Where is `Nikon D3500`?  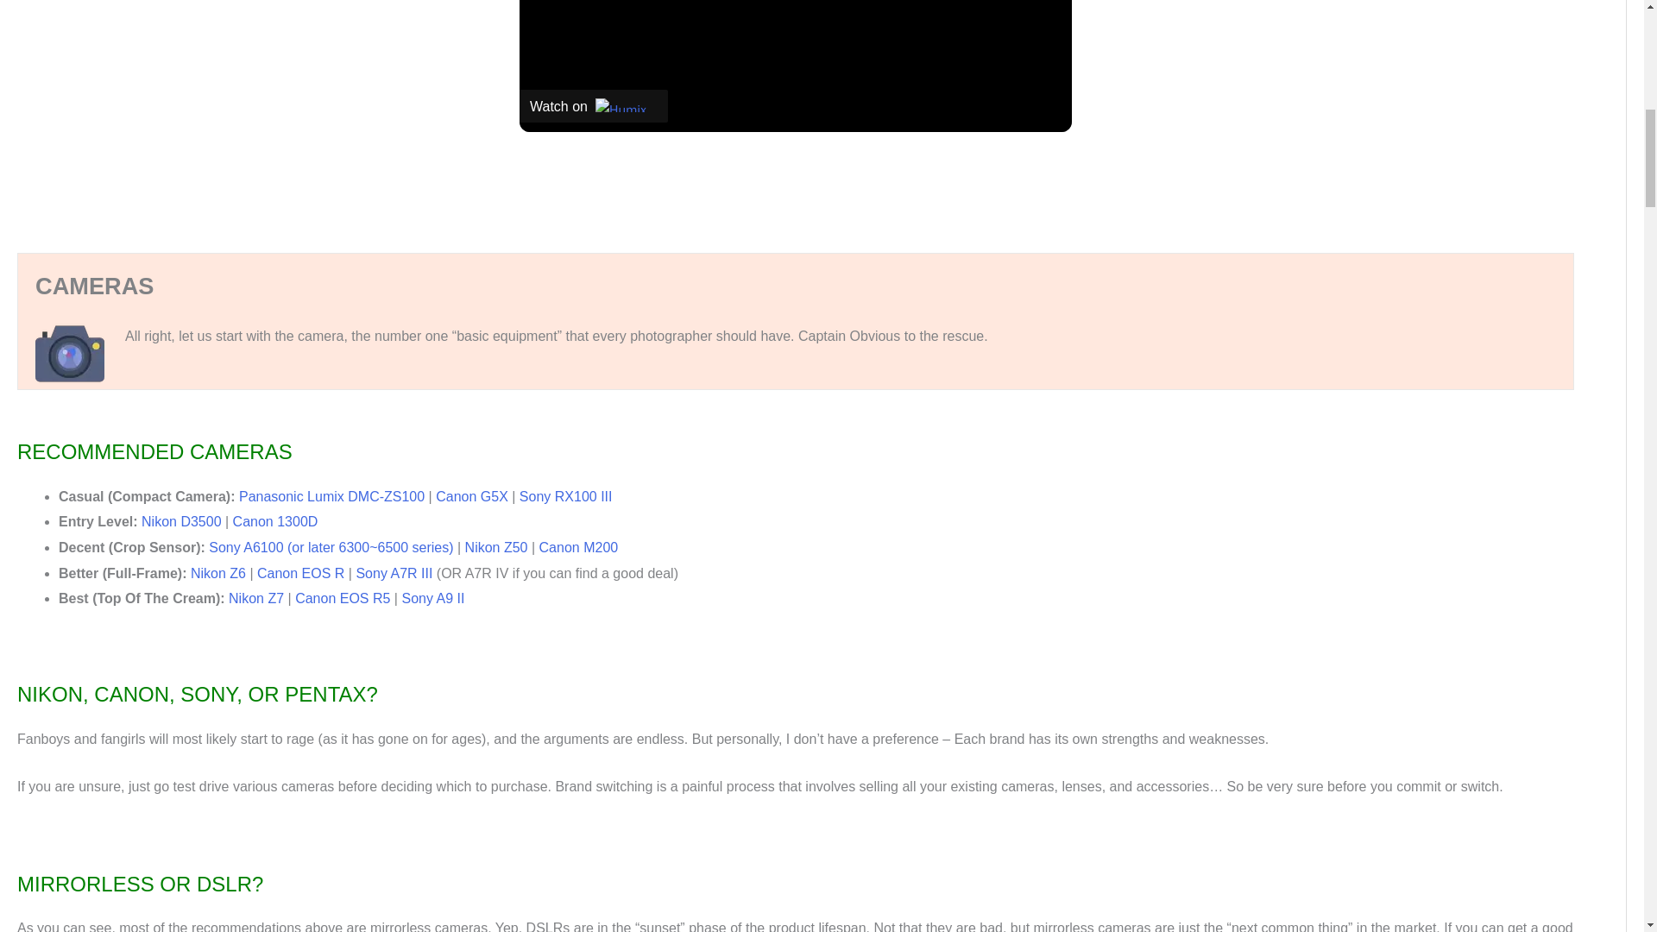
Nikon D3500 is located at coordinates (181, 521).